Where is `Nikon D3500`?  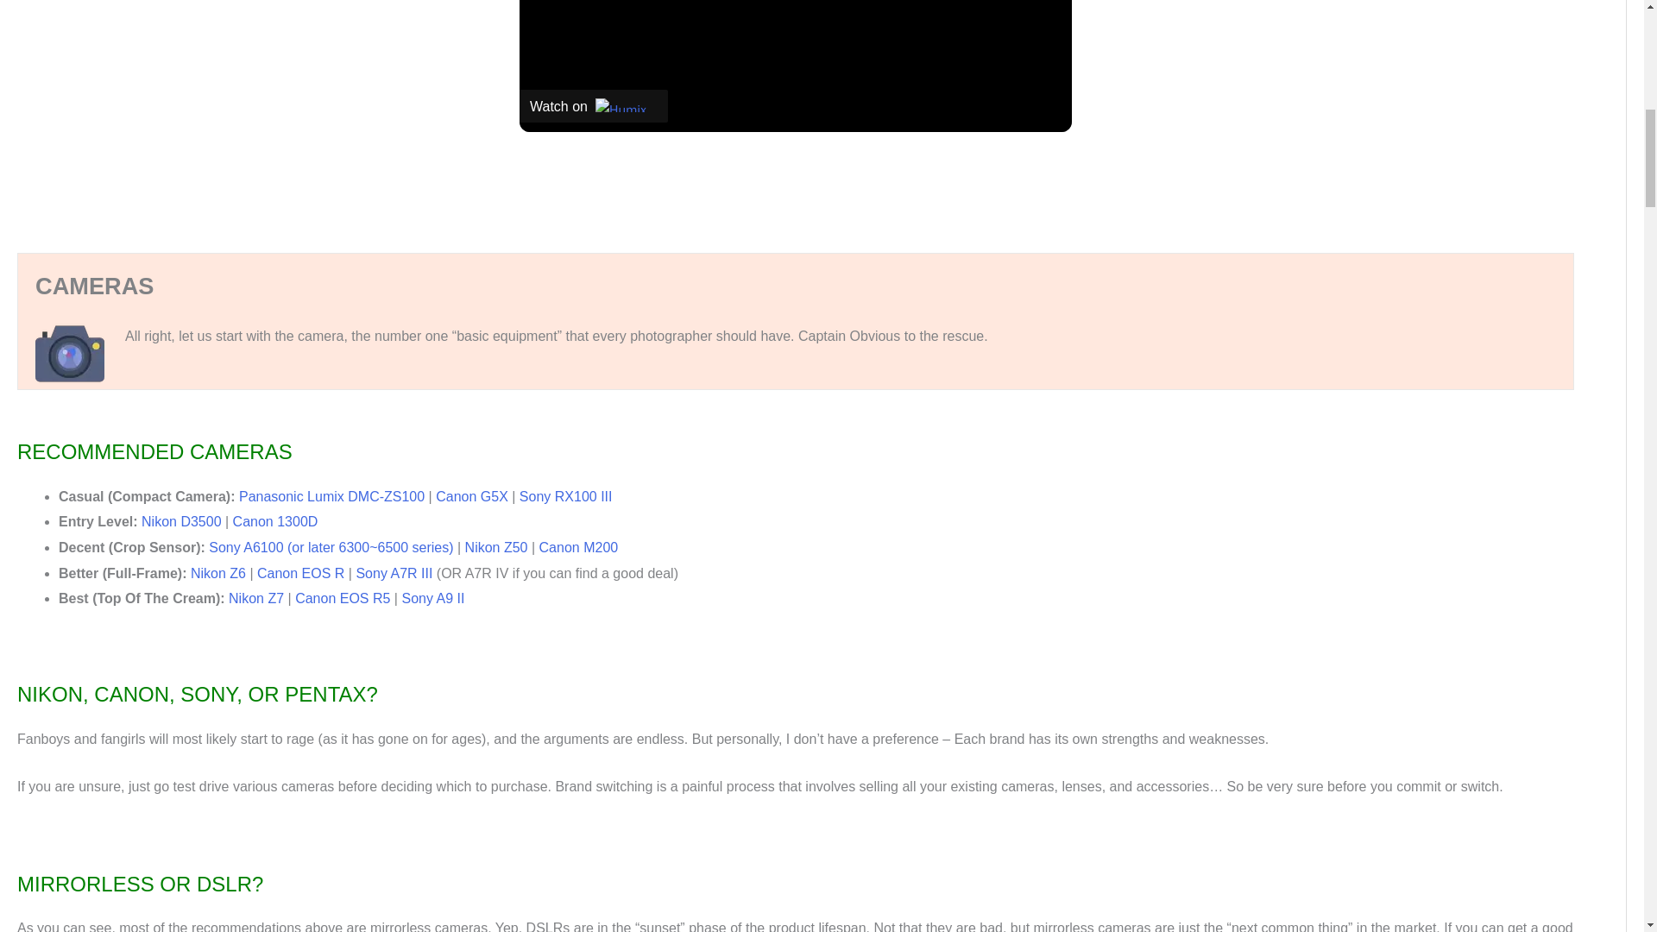
Nikon D3500 is located at coordinates (181, 521).